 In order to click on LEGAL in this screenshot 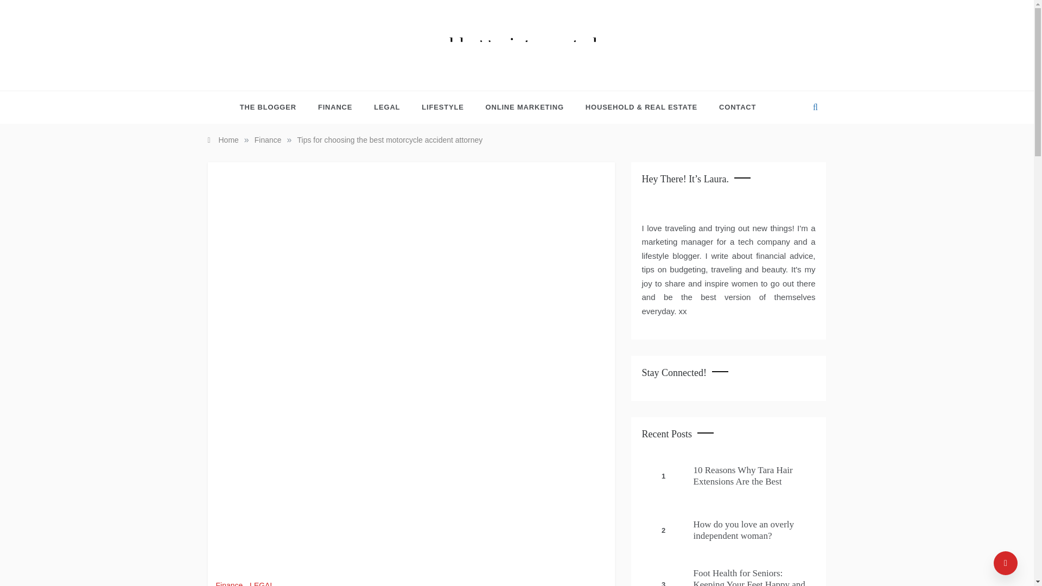, I will do `click(263, 584)`.